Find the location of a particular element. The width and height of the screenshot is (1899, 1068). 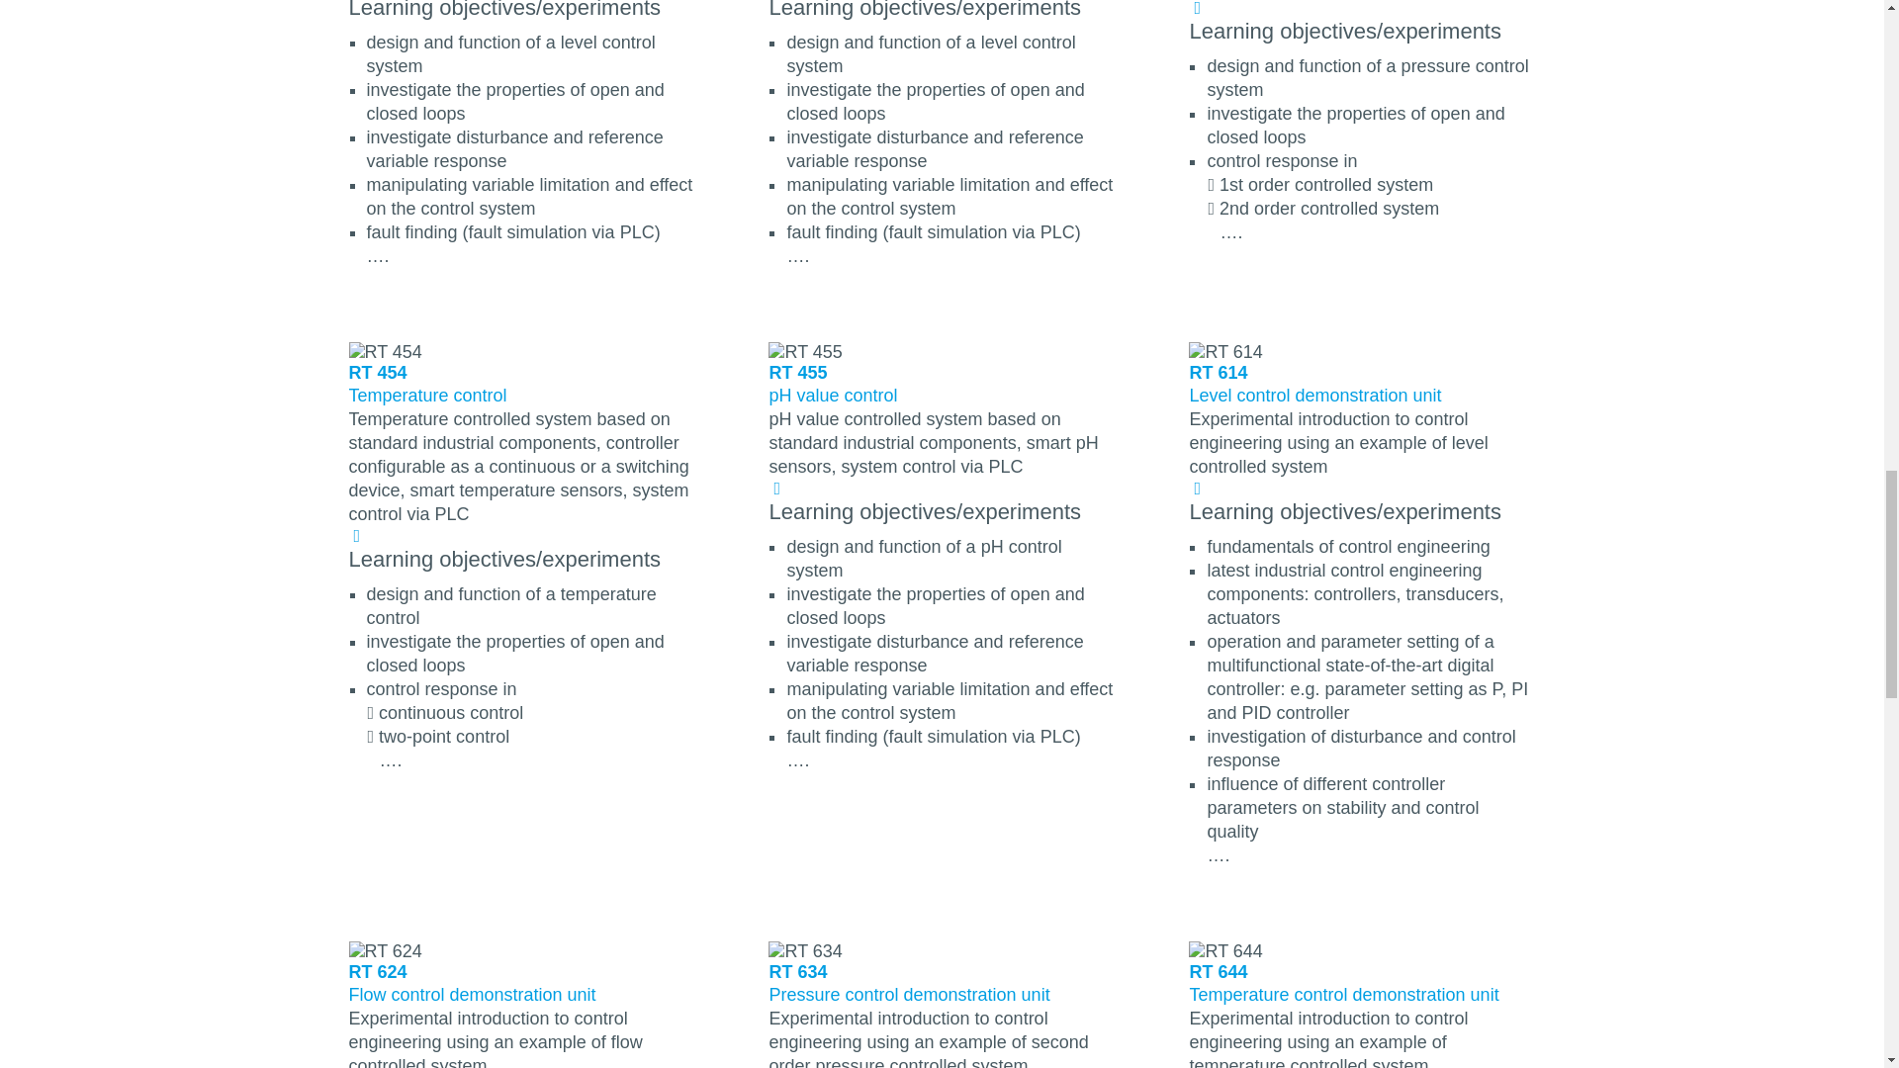

RT 634 is located at coordinates (805, 951).